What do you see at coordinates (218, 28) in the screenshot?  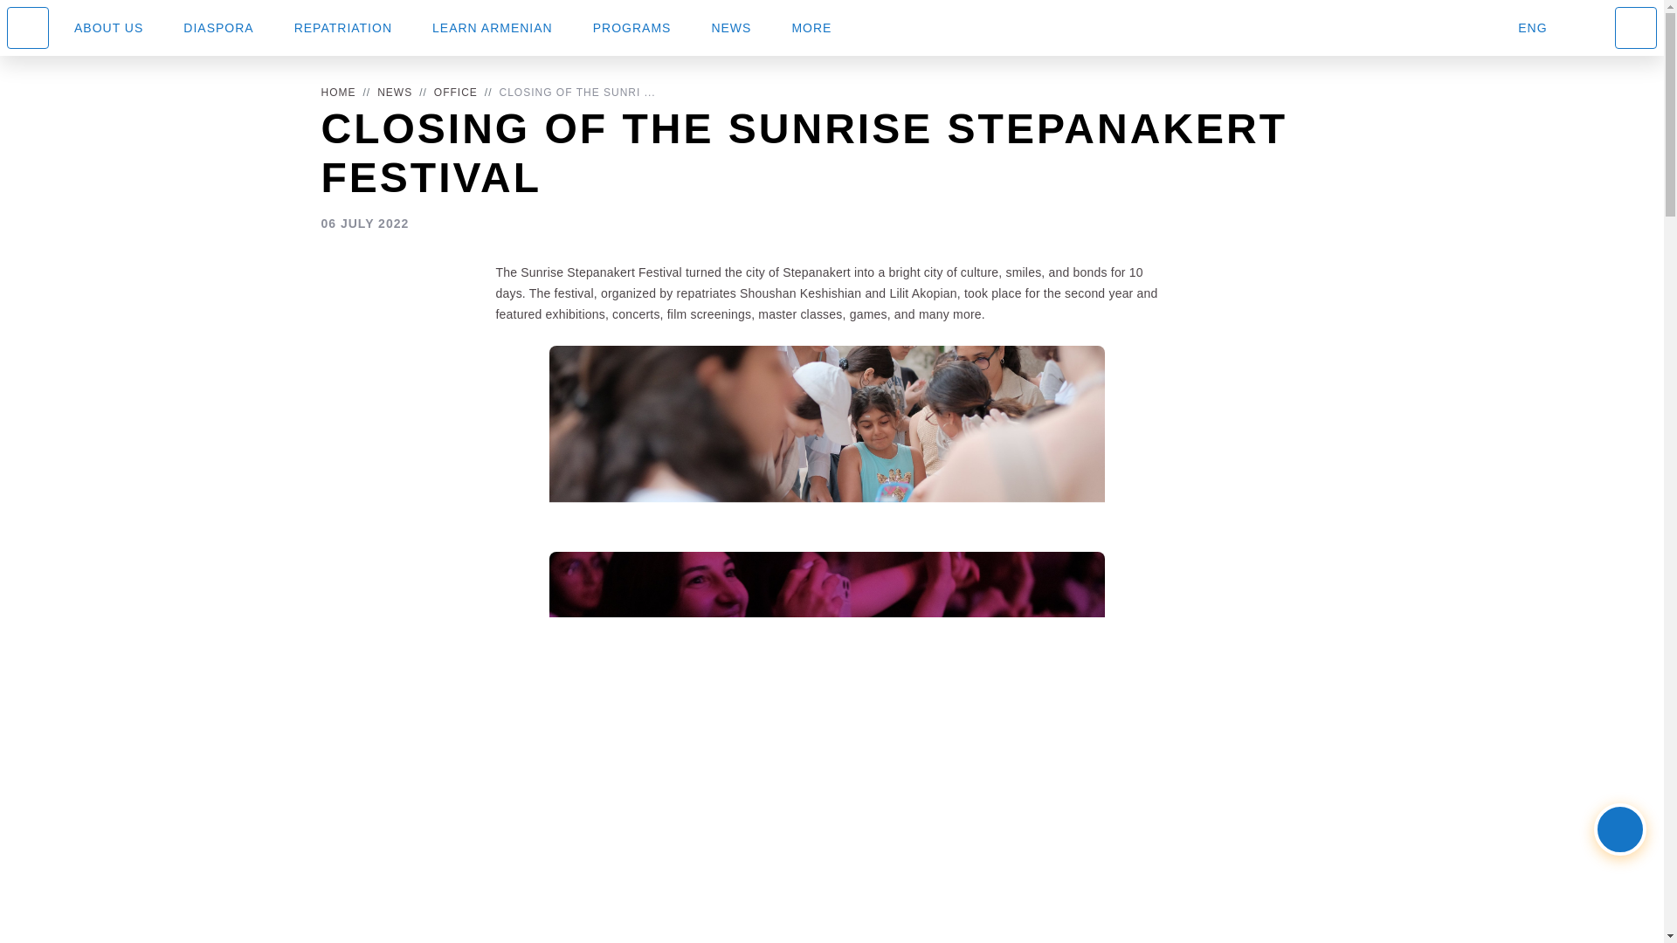 I see `DIASPORA` at bounding box center [218, 28].